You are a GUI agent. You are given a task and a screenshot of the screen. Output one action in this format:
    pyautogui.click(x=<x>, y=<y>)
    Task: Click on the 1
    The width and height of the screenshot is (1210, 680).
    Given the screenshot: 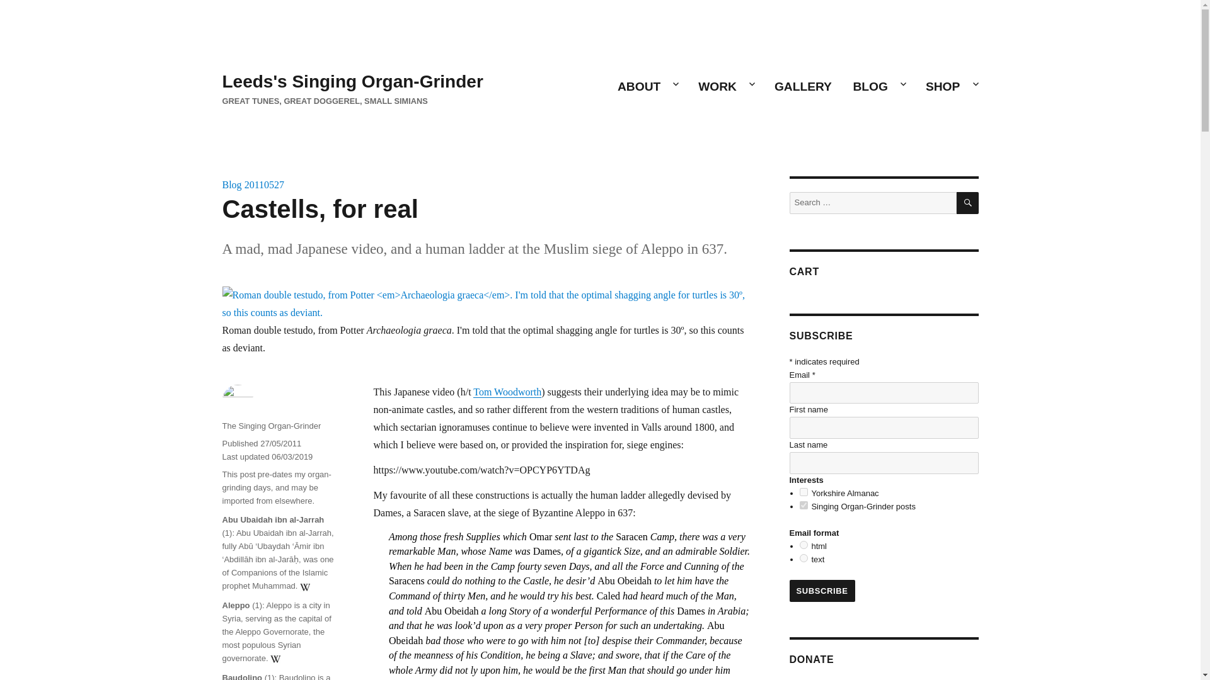 What is the action you would take?
    pyautogui.click(x=804, y=492)
    